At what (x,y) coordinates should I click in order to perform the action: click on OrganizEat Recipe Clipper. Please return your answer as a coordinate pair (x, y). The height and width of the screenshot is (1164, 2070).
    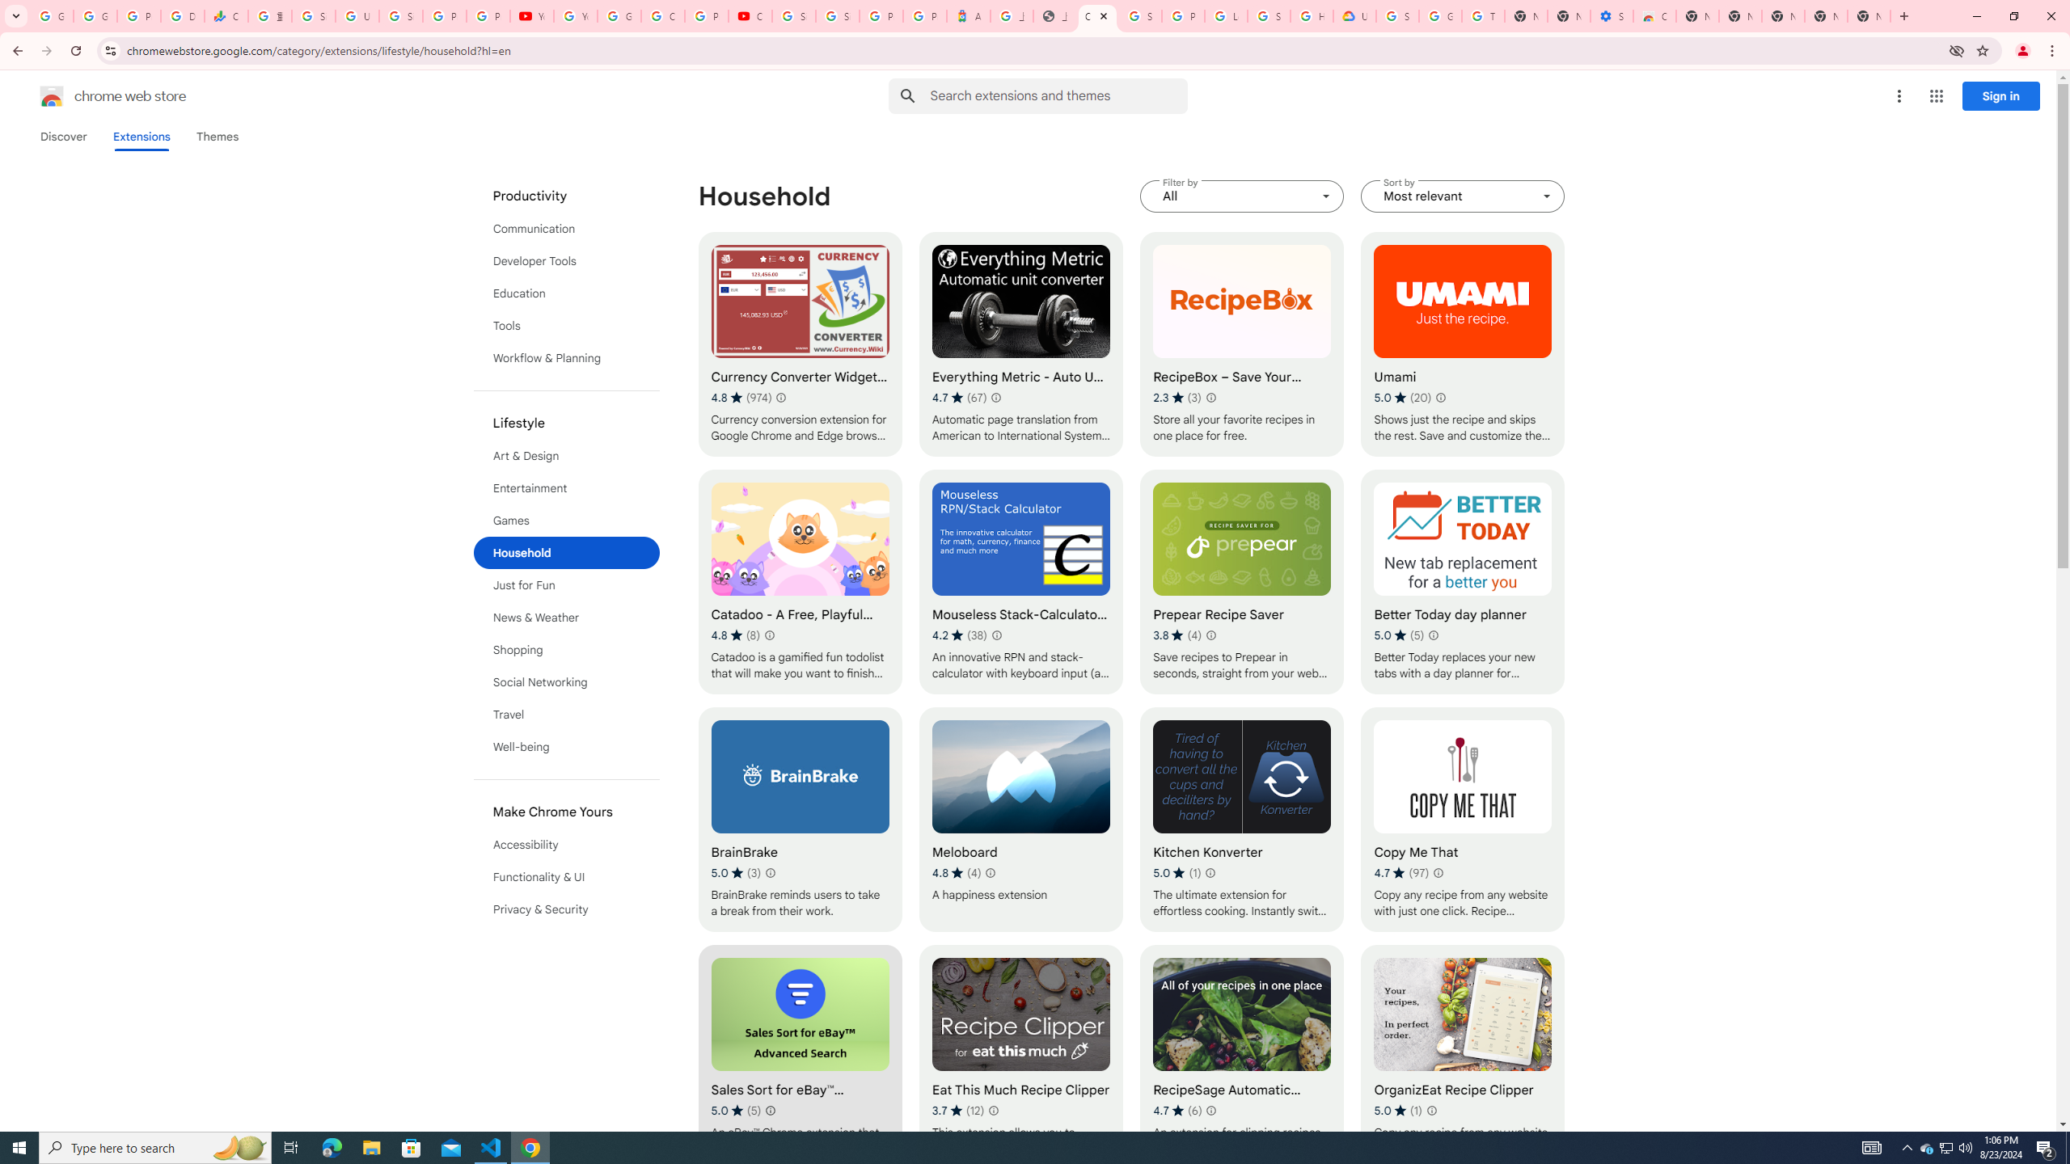
    Looking at the image, I should click on (1462, 1057).